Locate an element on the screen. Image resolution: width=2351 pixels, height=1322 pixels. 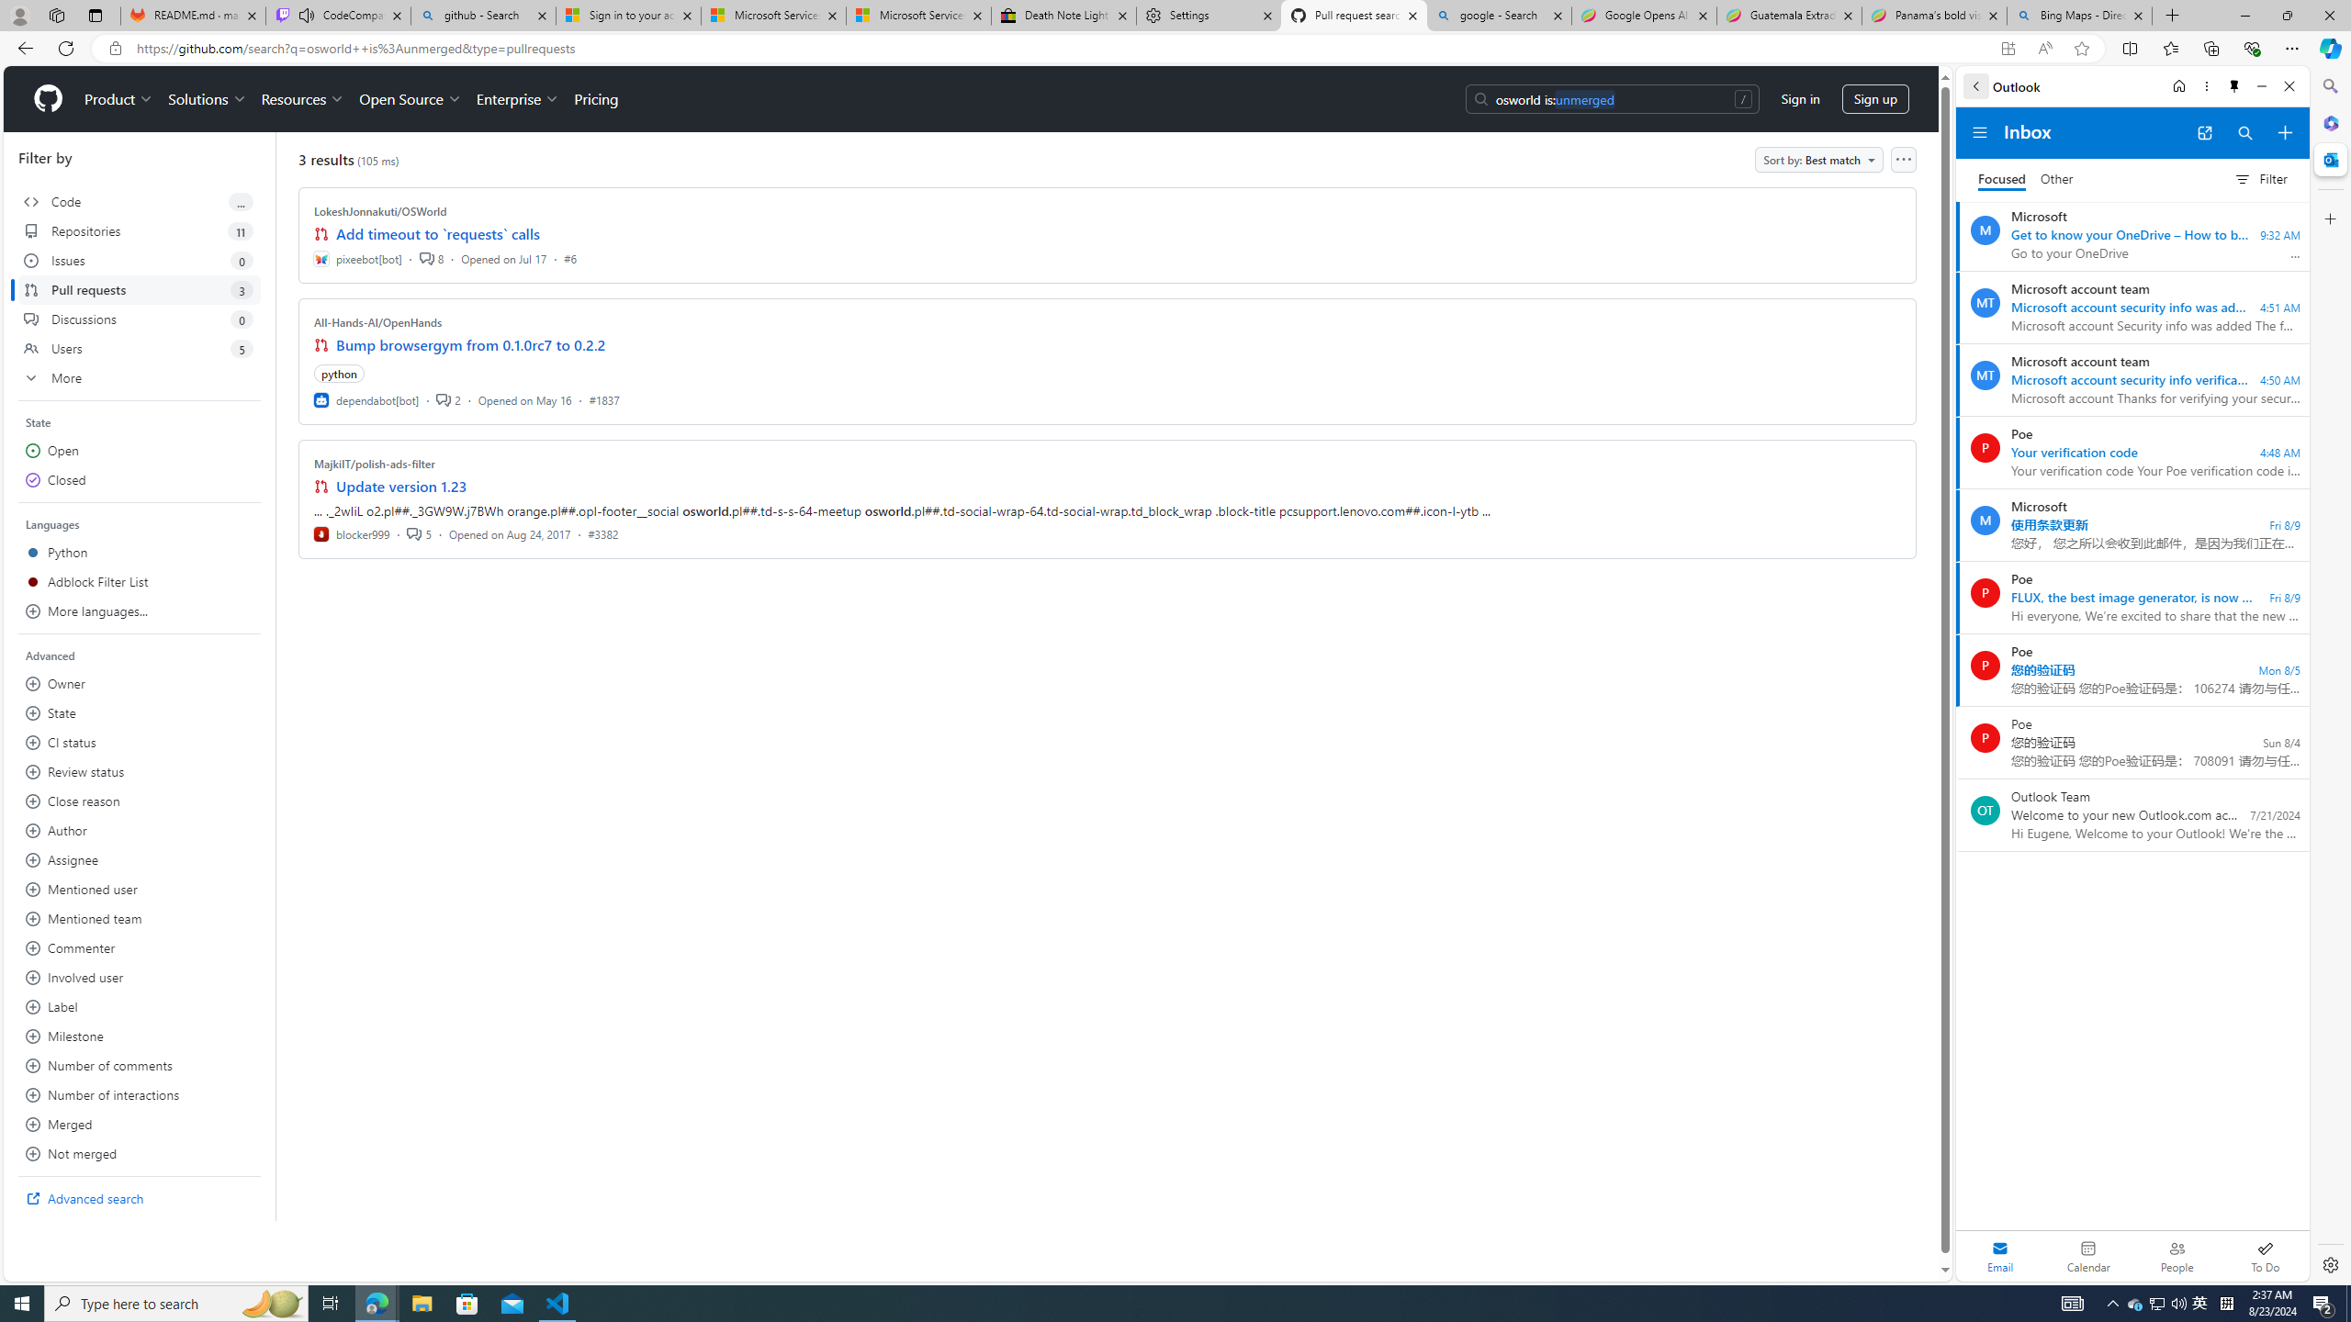
Compose new mail is located at coordinates (2285, 133).